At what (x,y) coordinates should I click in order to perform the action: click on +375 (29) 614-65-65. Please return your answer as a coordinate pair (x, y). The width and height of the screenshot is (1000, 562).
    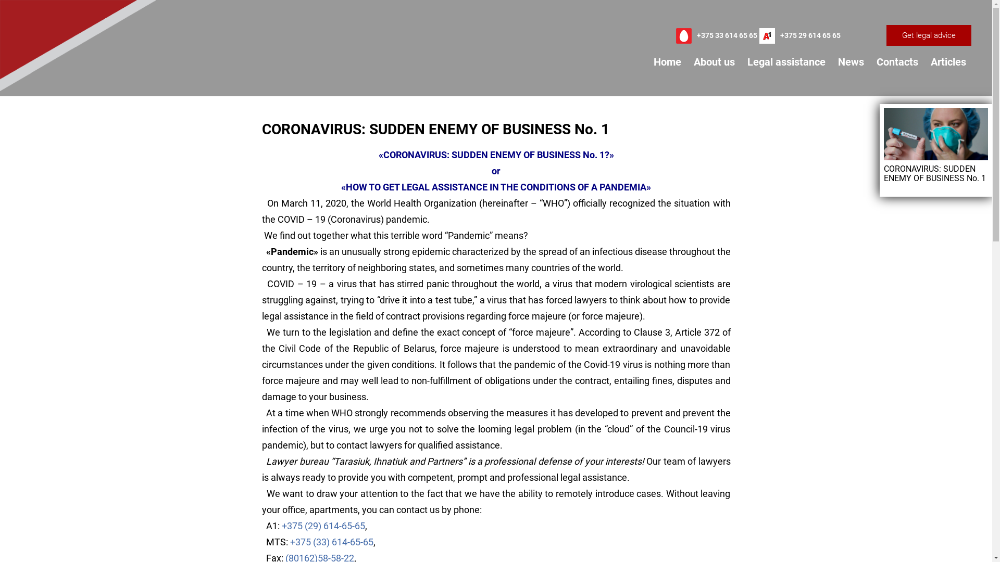
    Looking at the image, I should click on (323, 526).